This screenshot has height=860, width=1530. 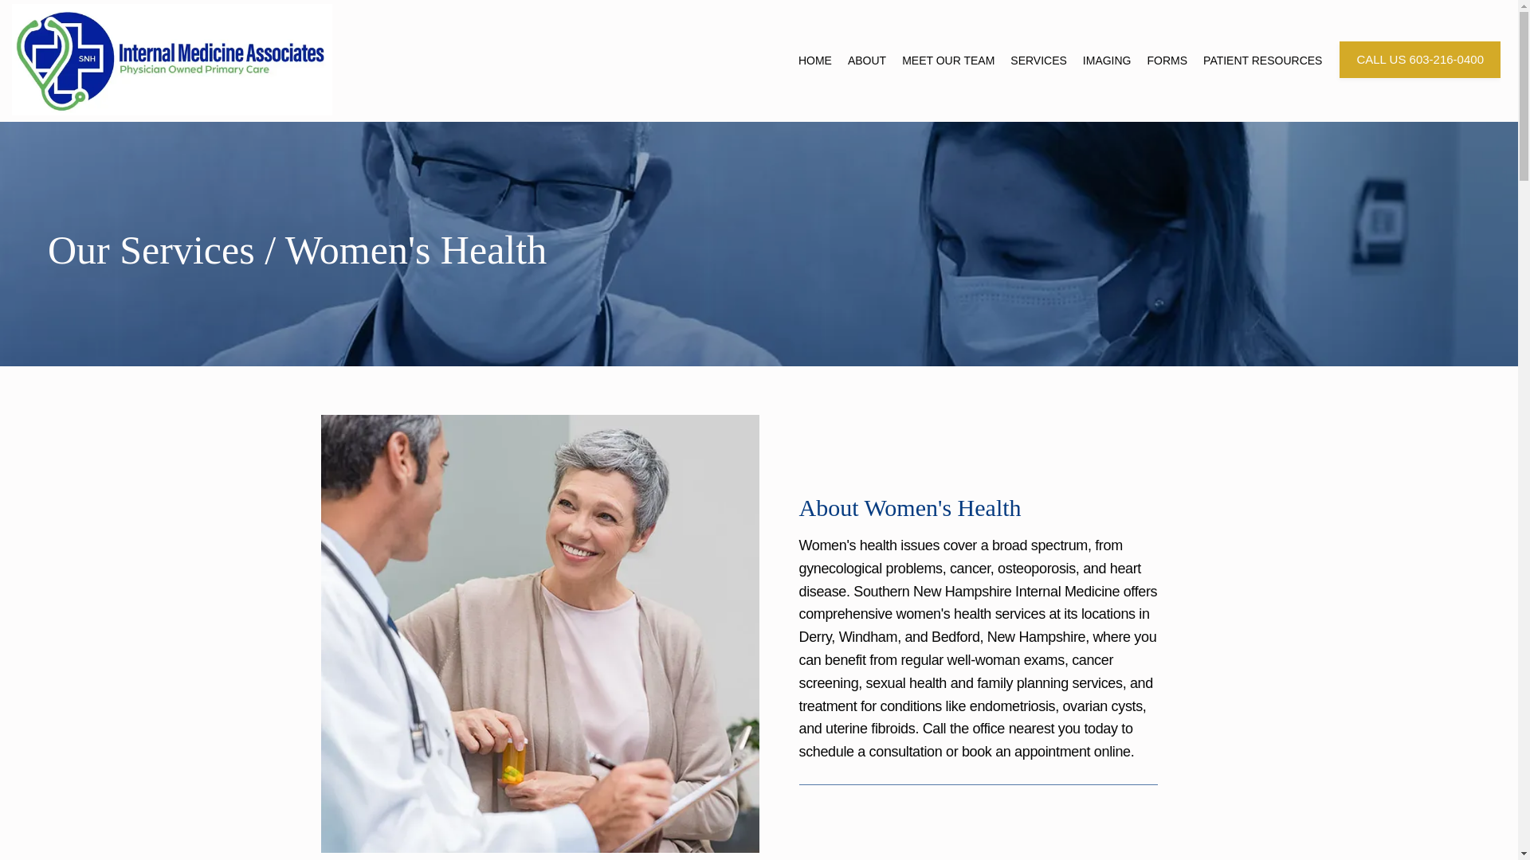 I want to click on SERVICES, so click(x=1038, y=61).